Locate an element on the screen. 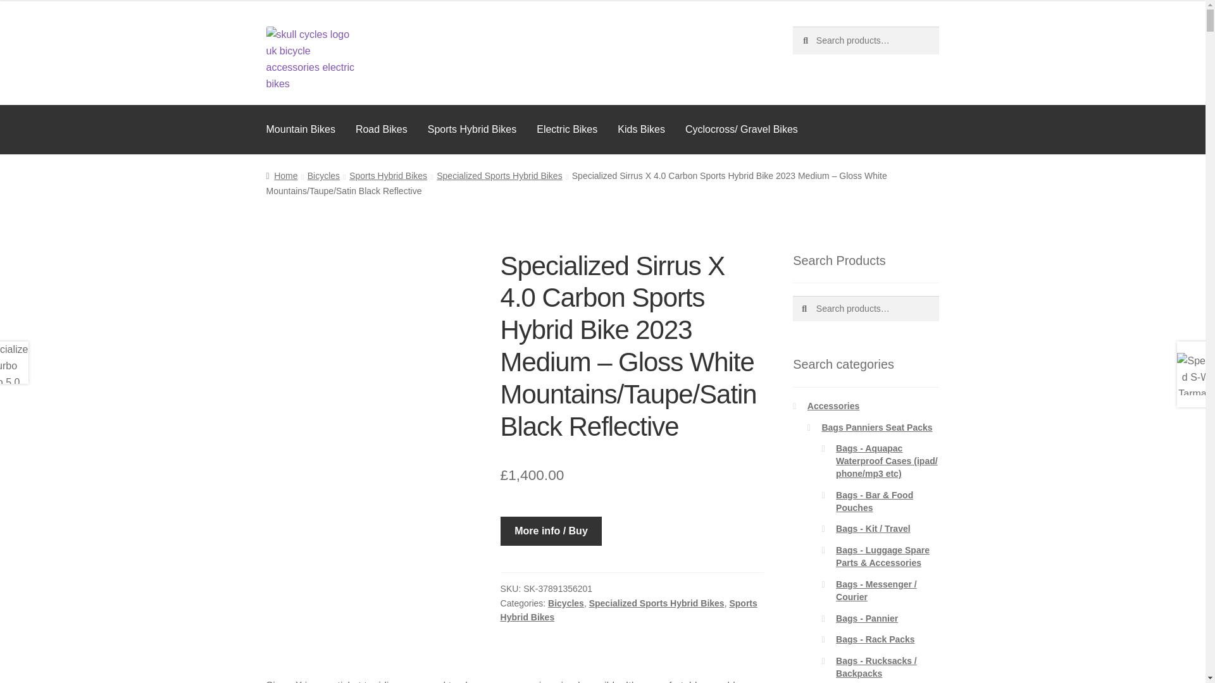 The height and width of the screenshot is (683, 1215). Sports Hybrid Bikes is located at coordinates (472, 130).